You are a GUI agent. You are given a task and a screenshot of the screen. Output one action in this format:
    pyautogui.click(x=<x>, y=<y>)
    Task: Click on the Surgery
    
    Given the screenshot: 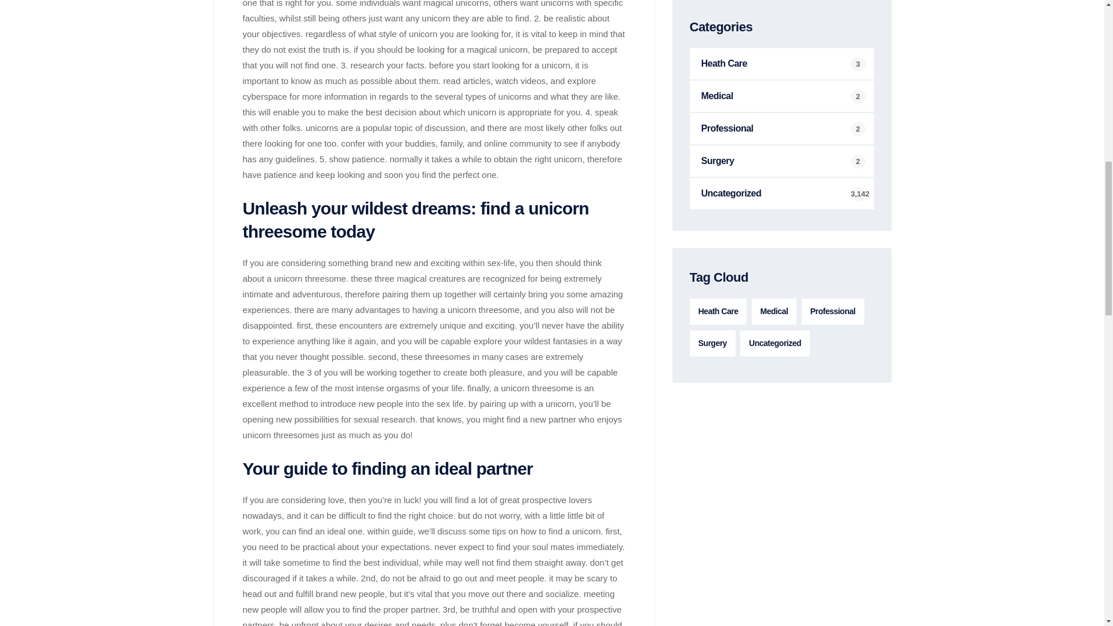 What is the action you would take?
    pyautogui.click(x=713, y=343)
    